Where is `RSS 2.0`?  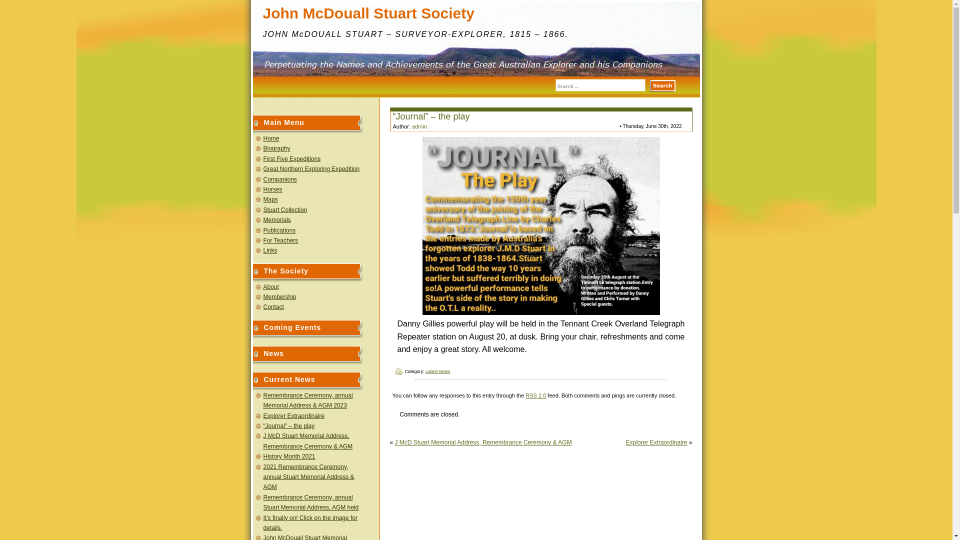 RSS 2.0 is located at coordinates (536, 395).